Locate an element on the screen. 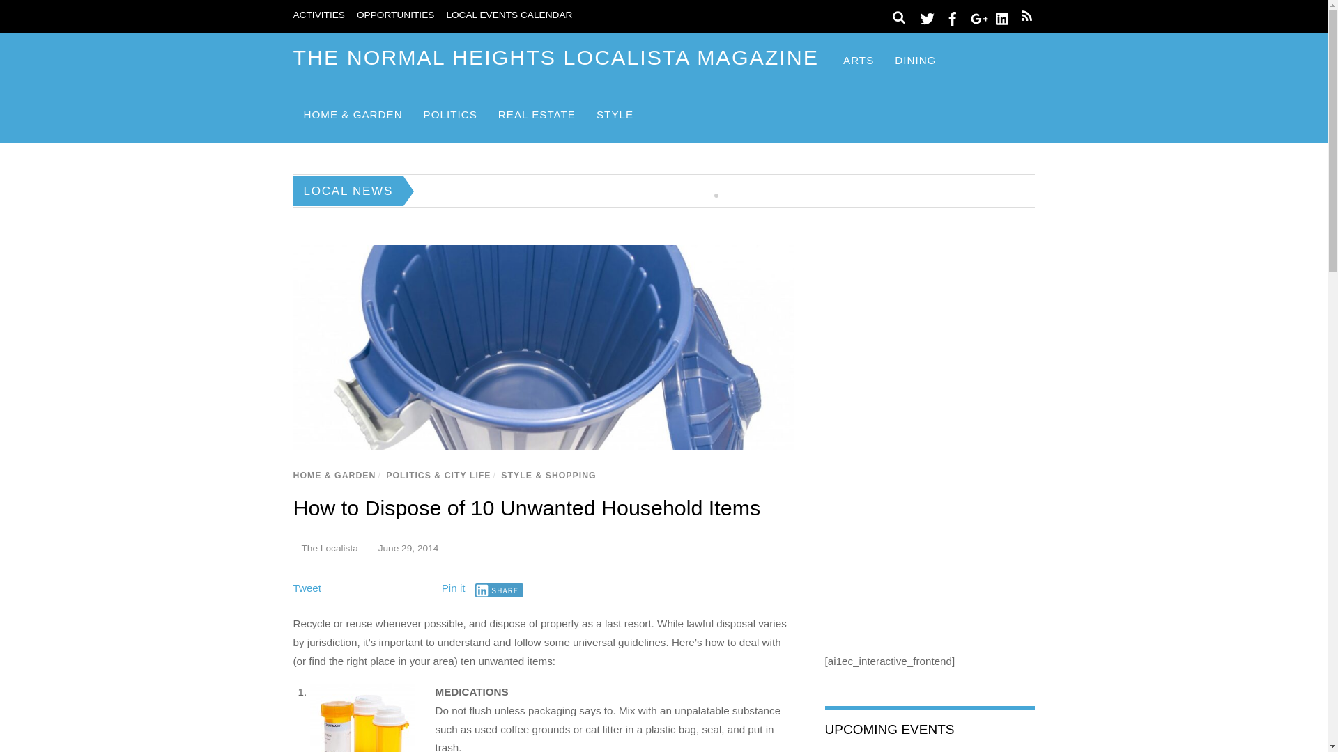 The image size is (1338, 752). REAL ESTATE is located at coordinates (537, 116).